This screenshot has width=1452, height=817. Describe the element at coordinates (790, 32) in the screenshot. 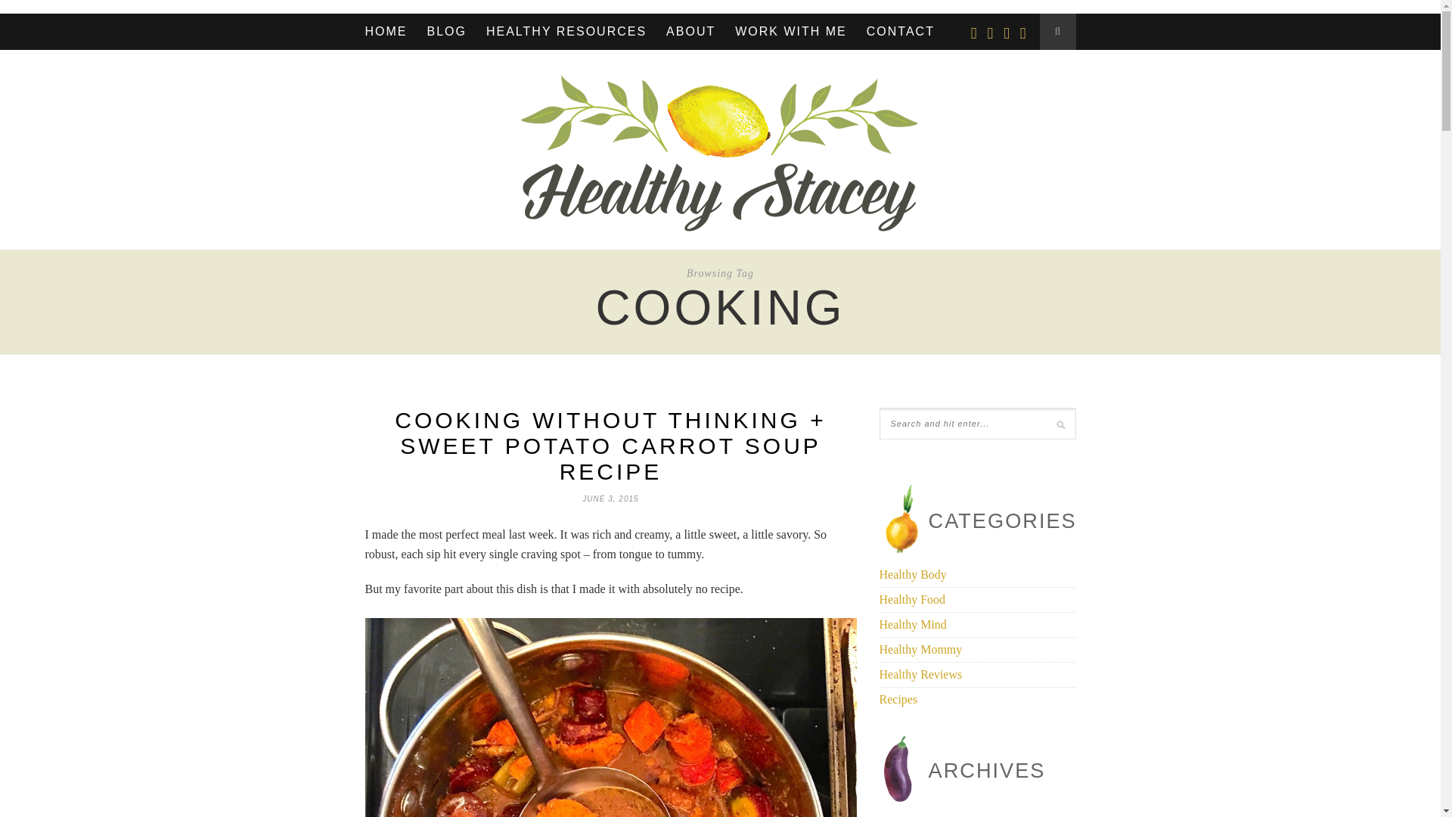

I see `WORK WITH ME` at that location.